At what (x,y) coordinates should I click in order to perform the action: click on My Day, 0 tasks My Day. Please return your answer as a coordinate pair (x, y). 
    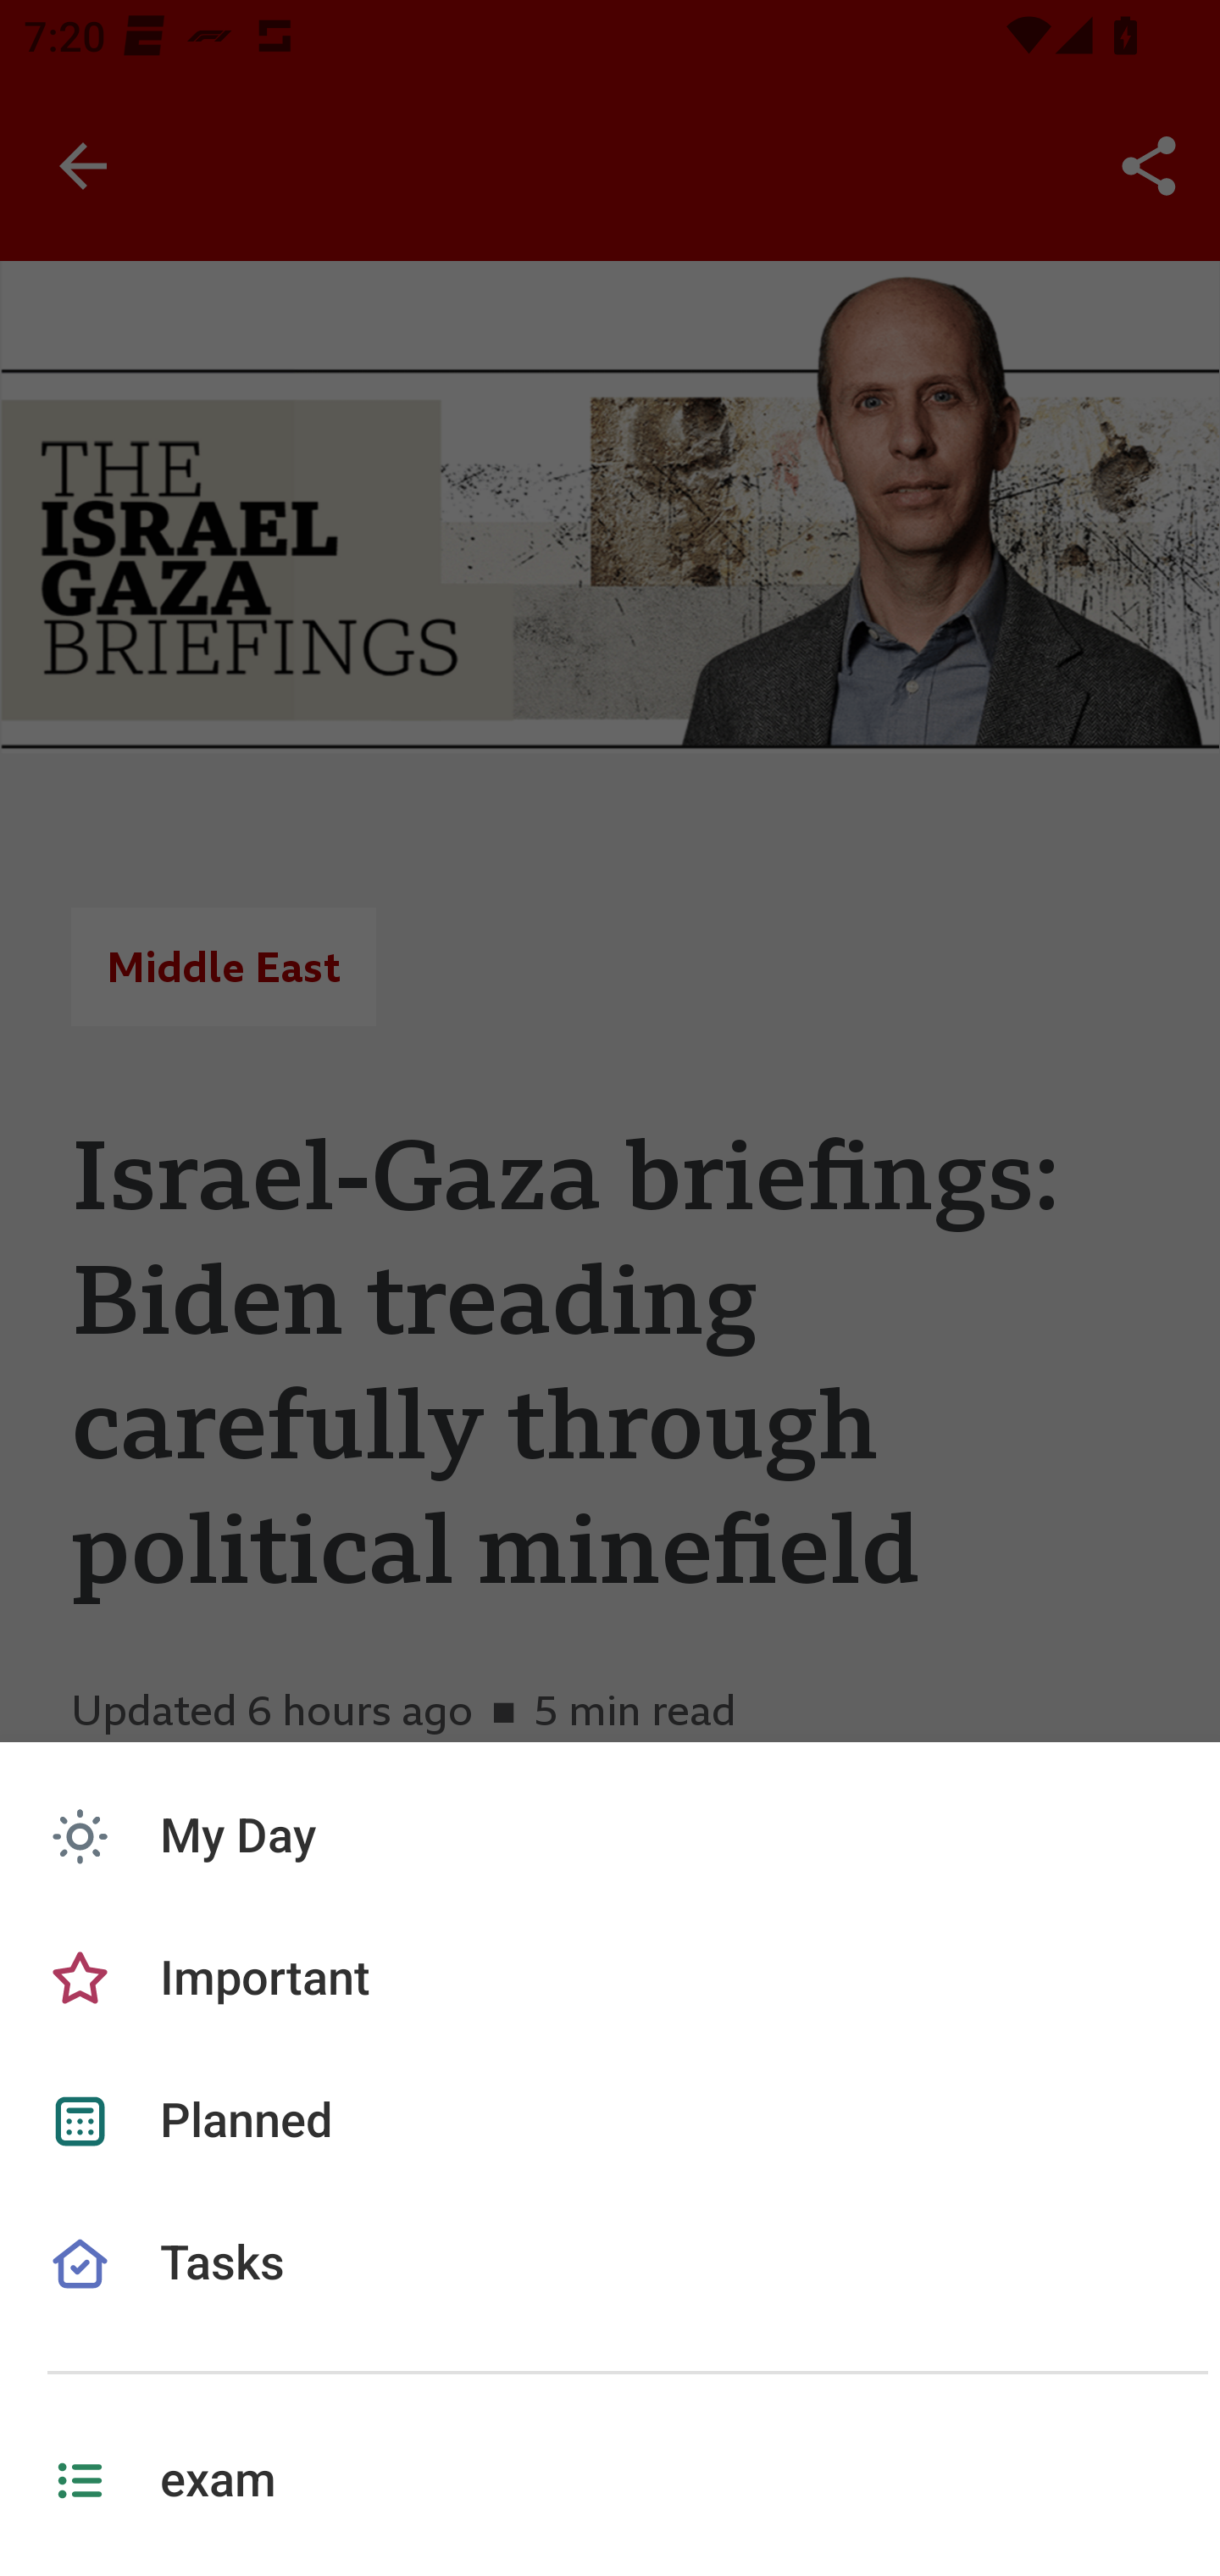
    Looking at the image, I should click on (610, 1837).